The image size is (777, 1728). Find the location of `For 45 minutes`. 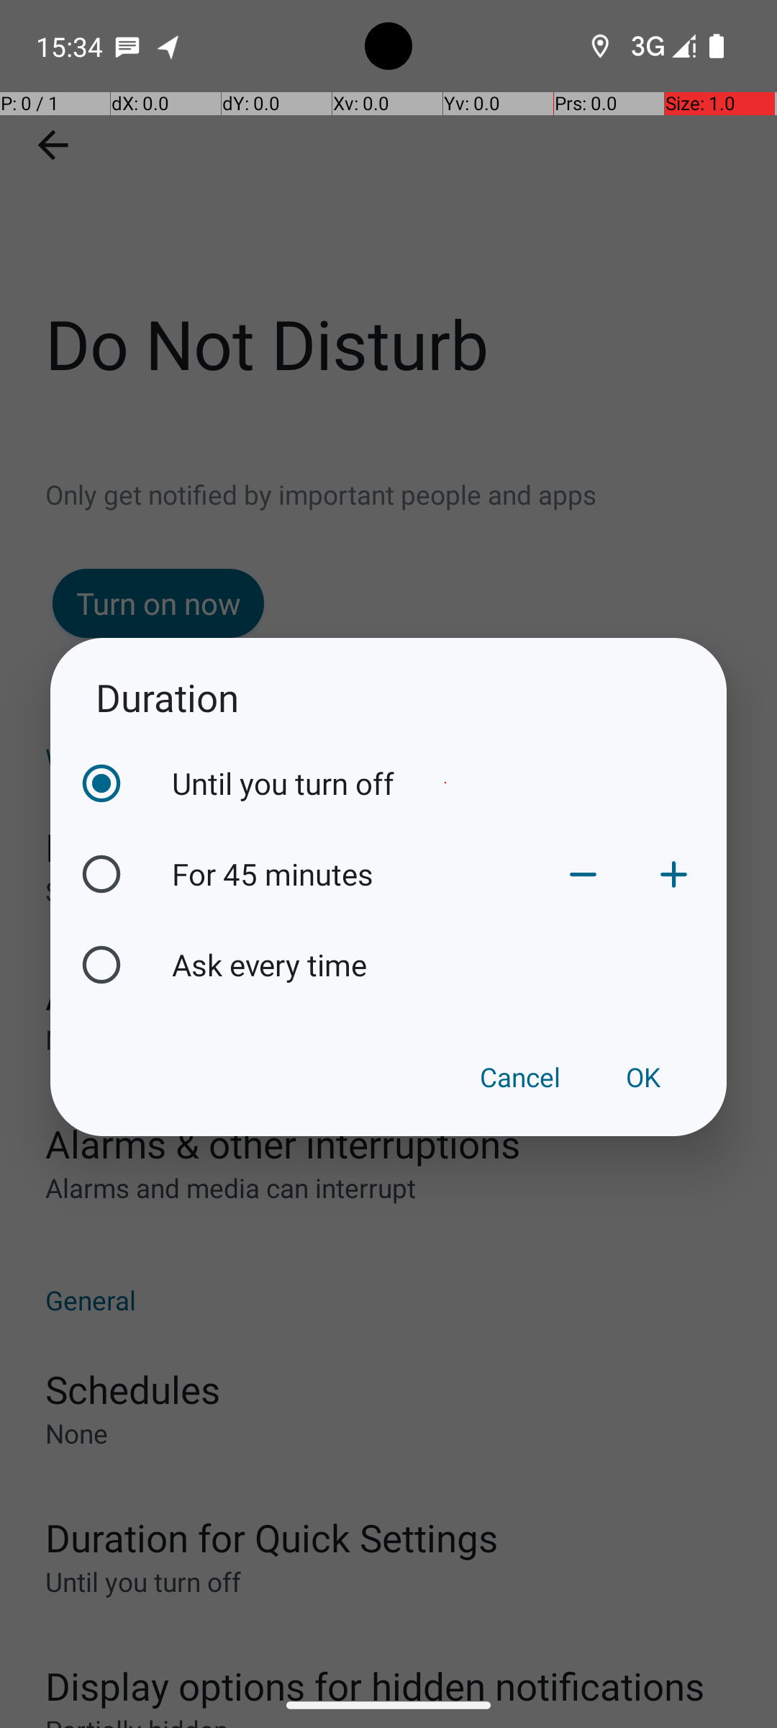

For 45 minutes is located at coordinates (355, 874).